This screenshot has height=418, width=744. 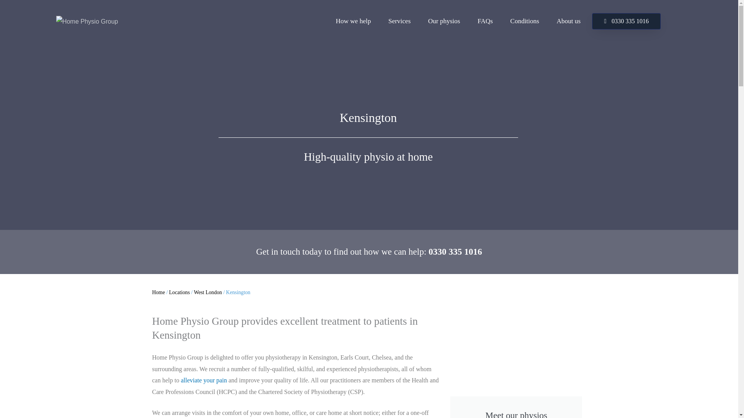 I want to click on Home, so click(x=158, y=292).